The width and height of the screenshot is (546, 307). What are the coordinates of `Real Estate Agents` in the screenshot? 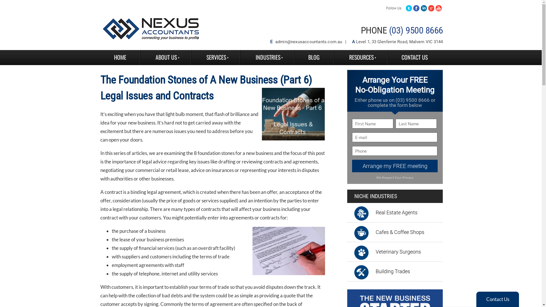 It's located at (398, 213).